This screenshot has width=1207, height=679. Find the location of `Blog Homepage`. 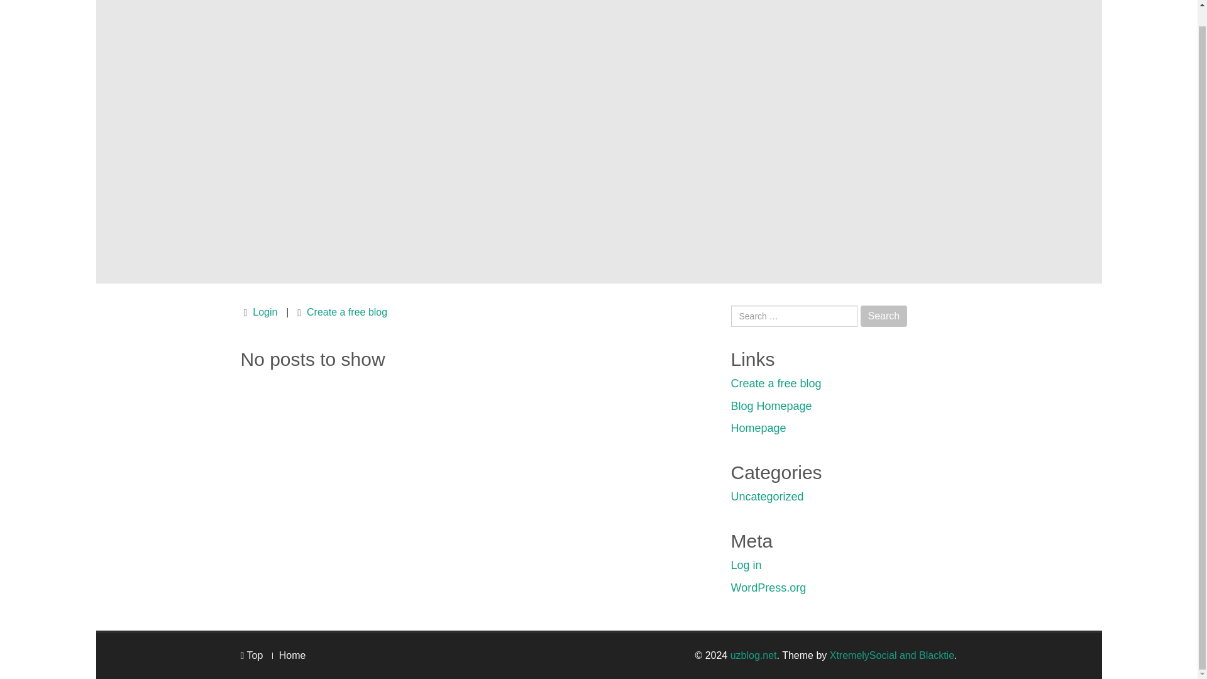

Blog Homepage is located at coordinates (771, 406).